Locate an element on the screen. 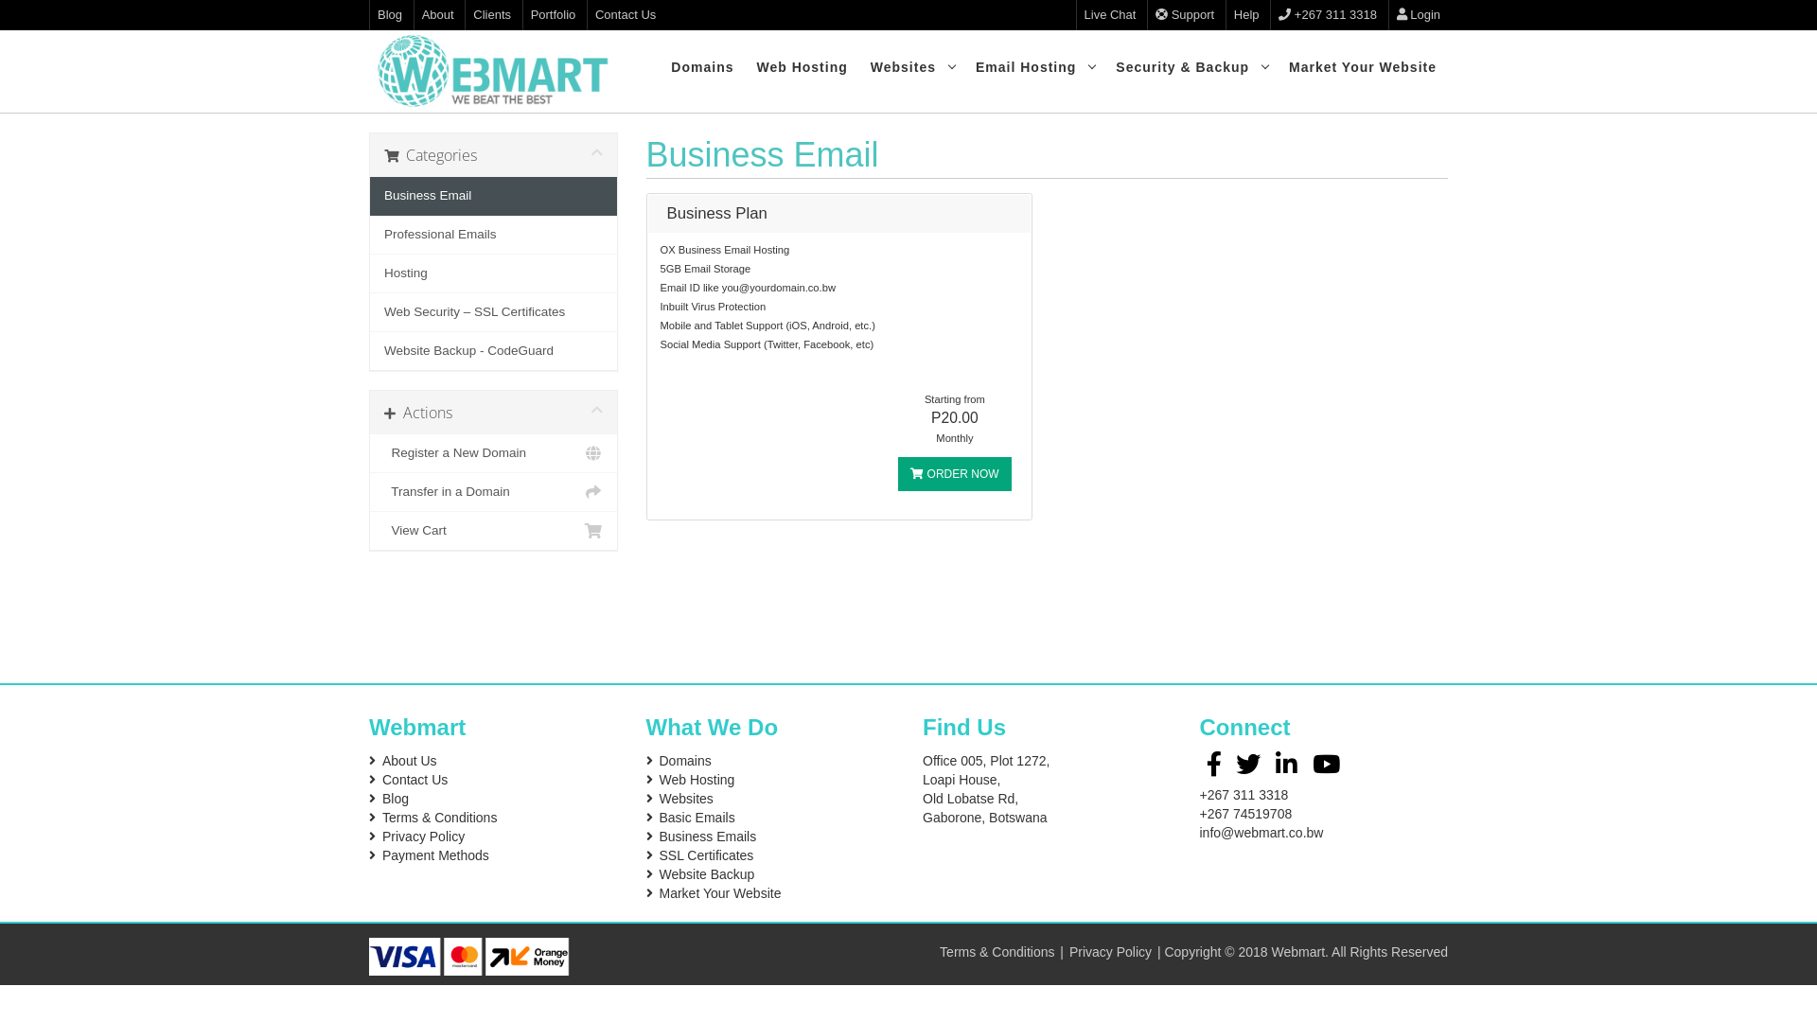  Help is located at coordinates (1247, 15).